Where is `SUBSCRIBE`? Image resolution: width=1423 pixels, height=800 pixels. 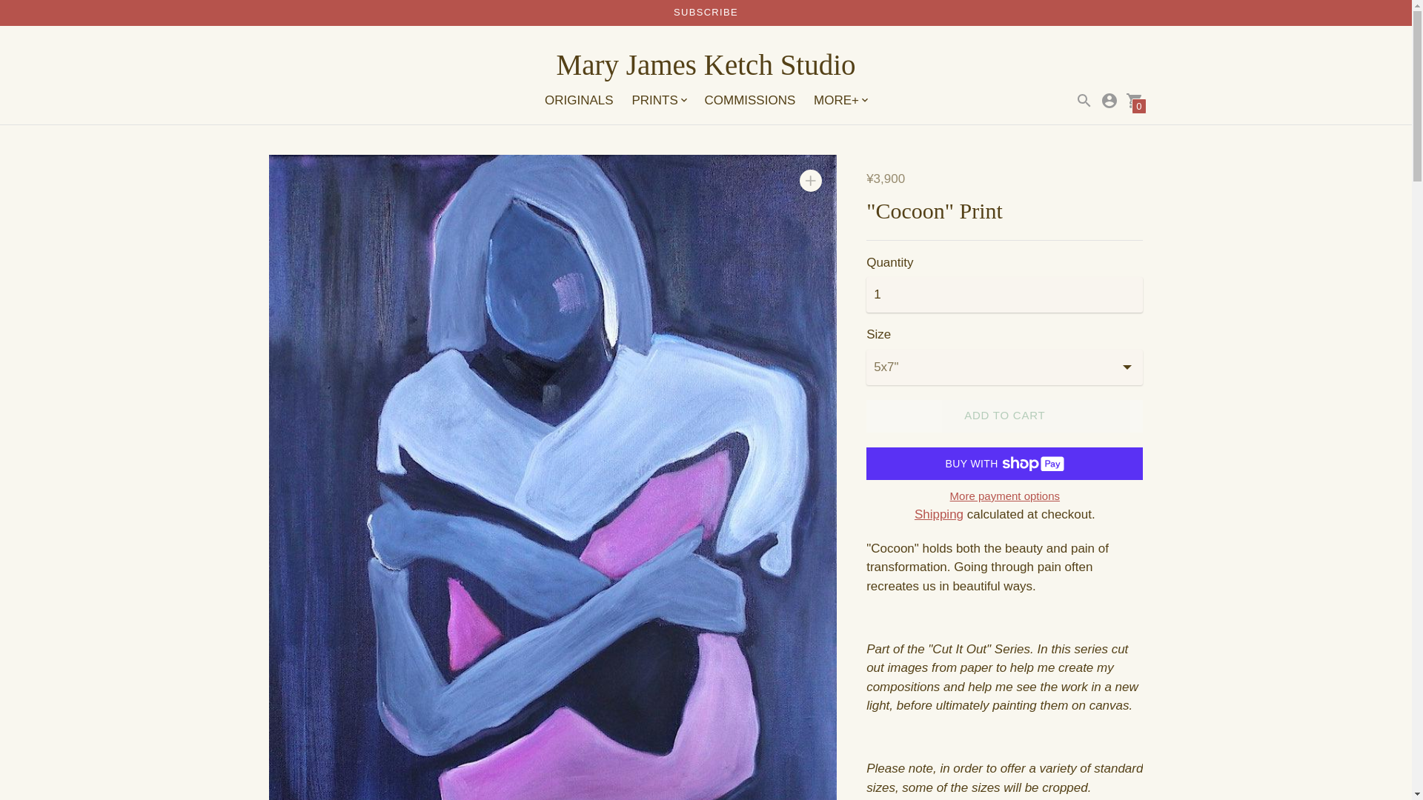 SUBSCRIBE is located at coordinates (706, 12).